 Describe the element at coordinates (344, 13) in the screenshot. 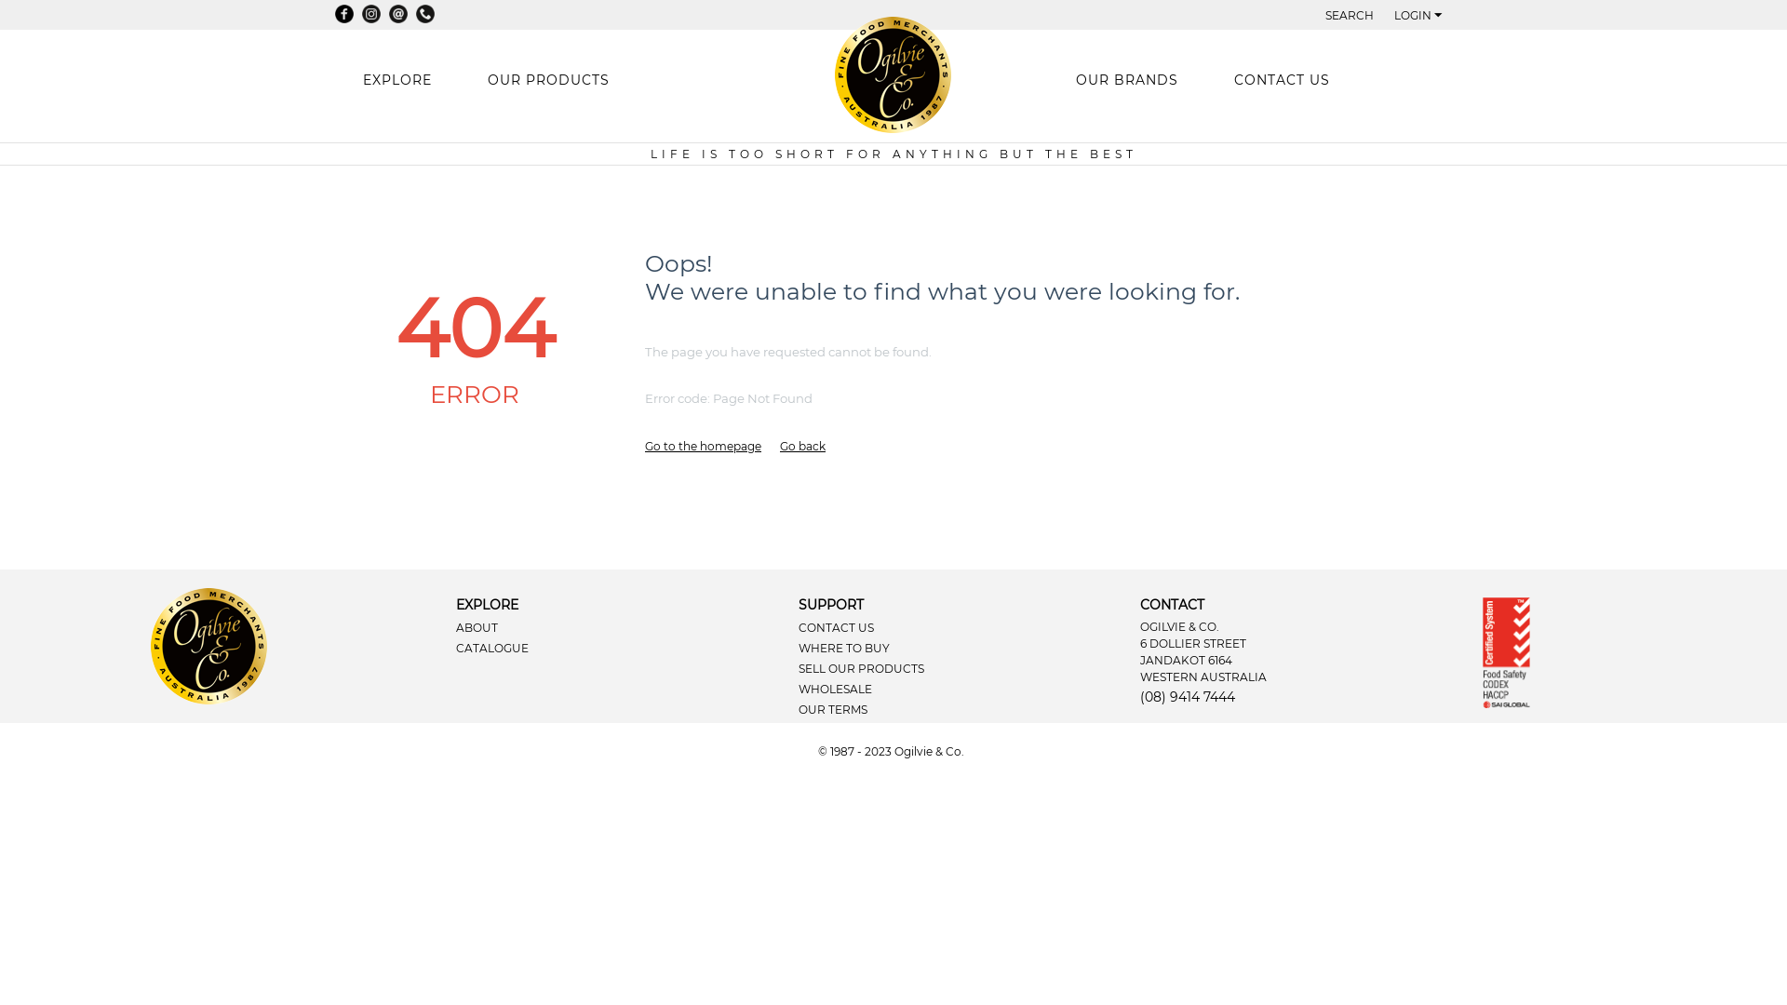

I see `Facebook` at that location.